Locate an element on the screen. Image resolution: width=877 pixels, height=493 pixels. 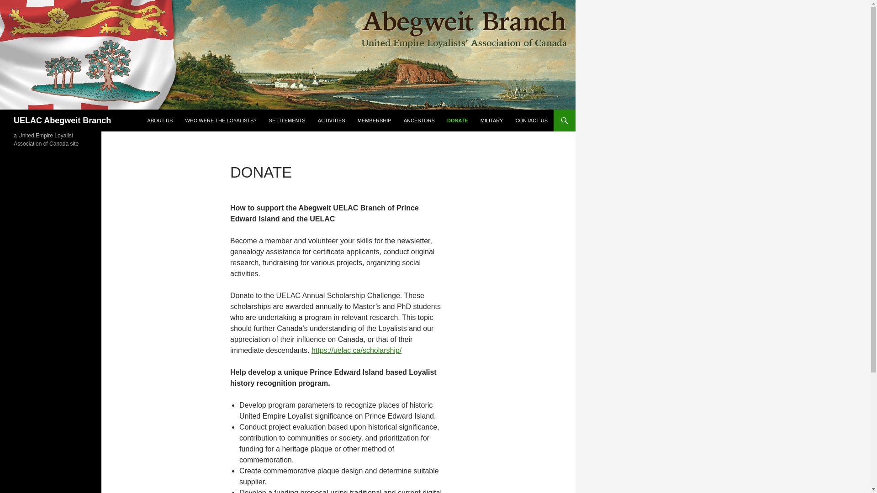
ACTIVITIES is located at coordinates (332, 121).